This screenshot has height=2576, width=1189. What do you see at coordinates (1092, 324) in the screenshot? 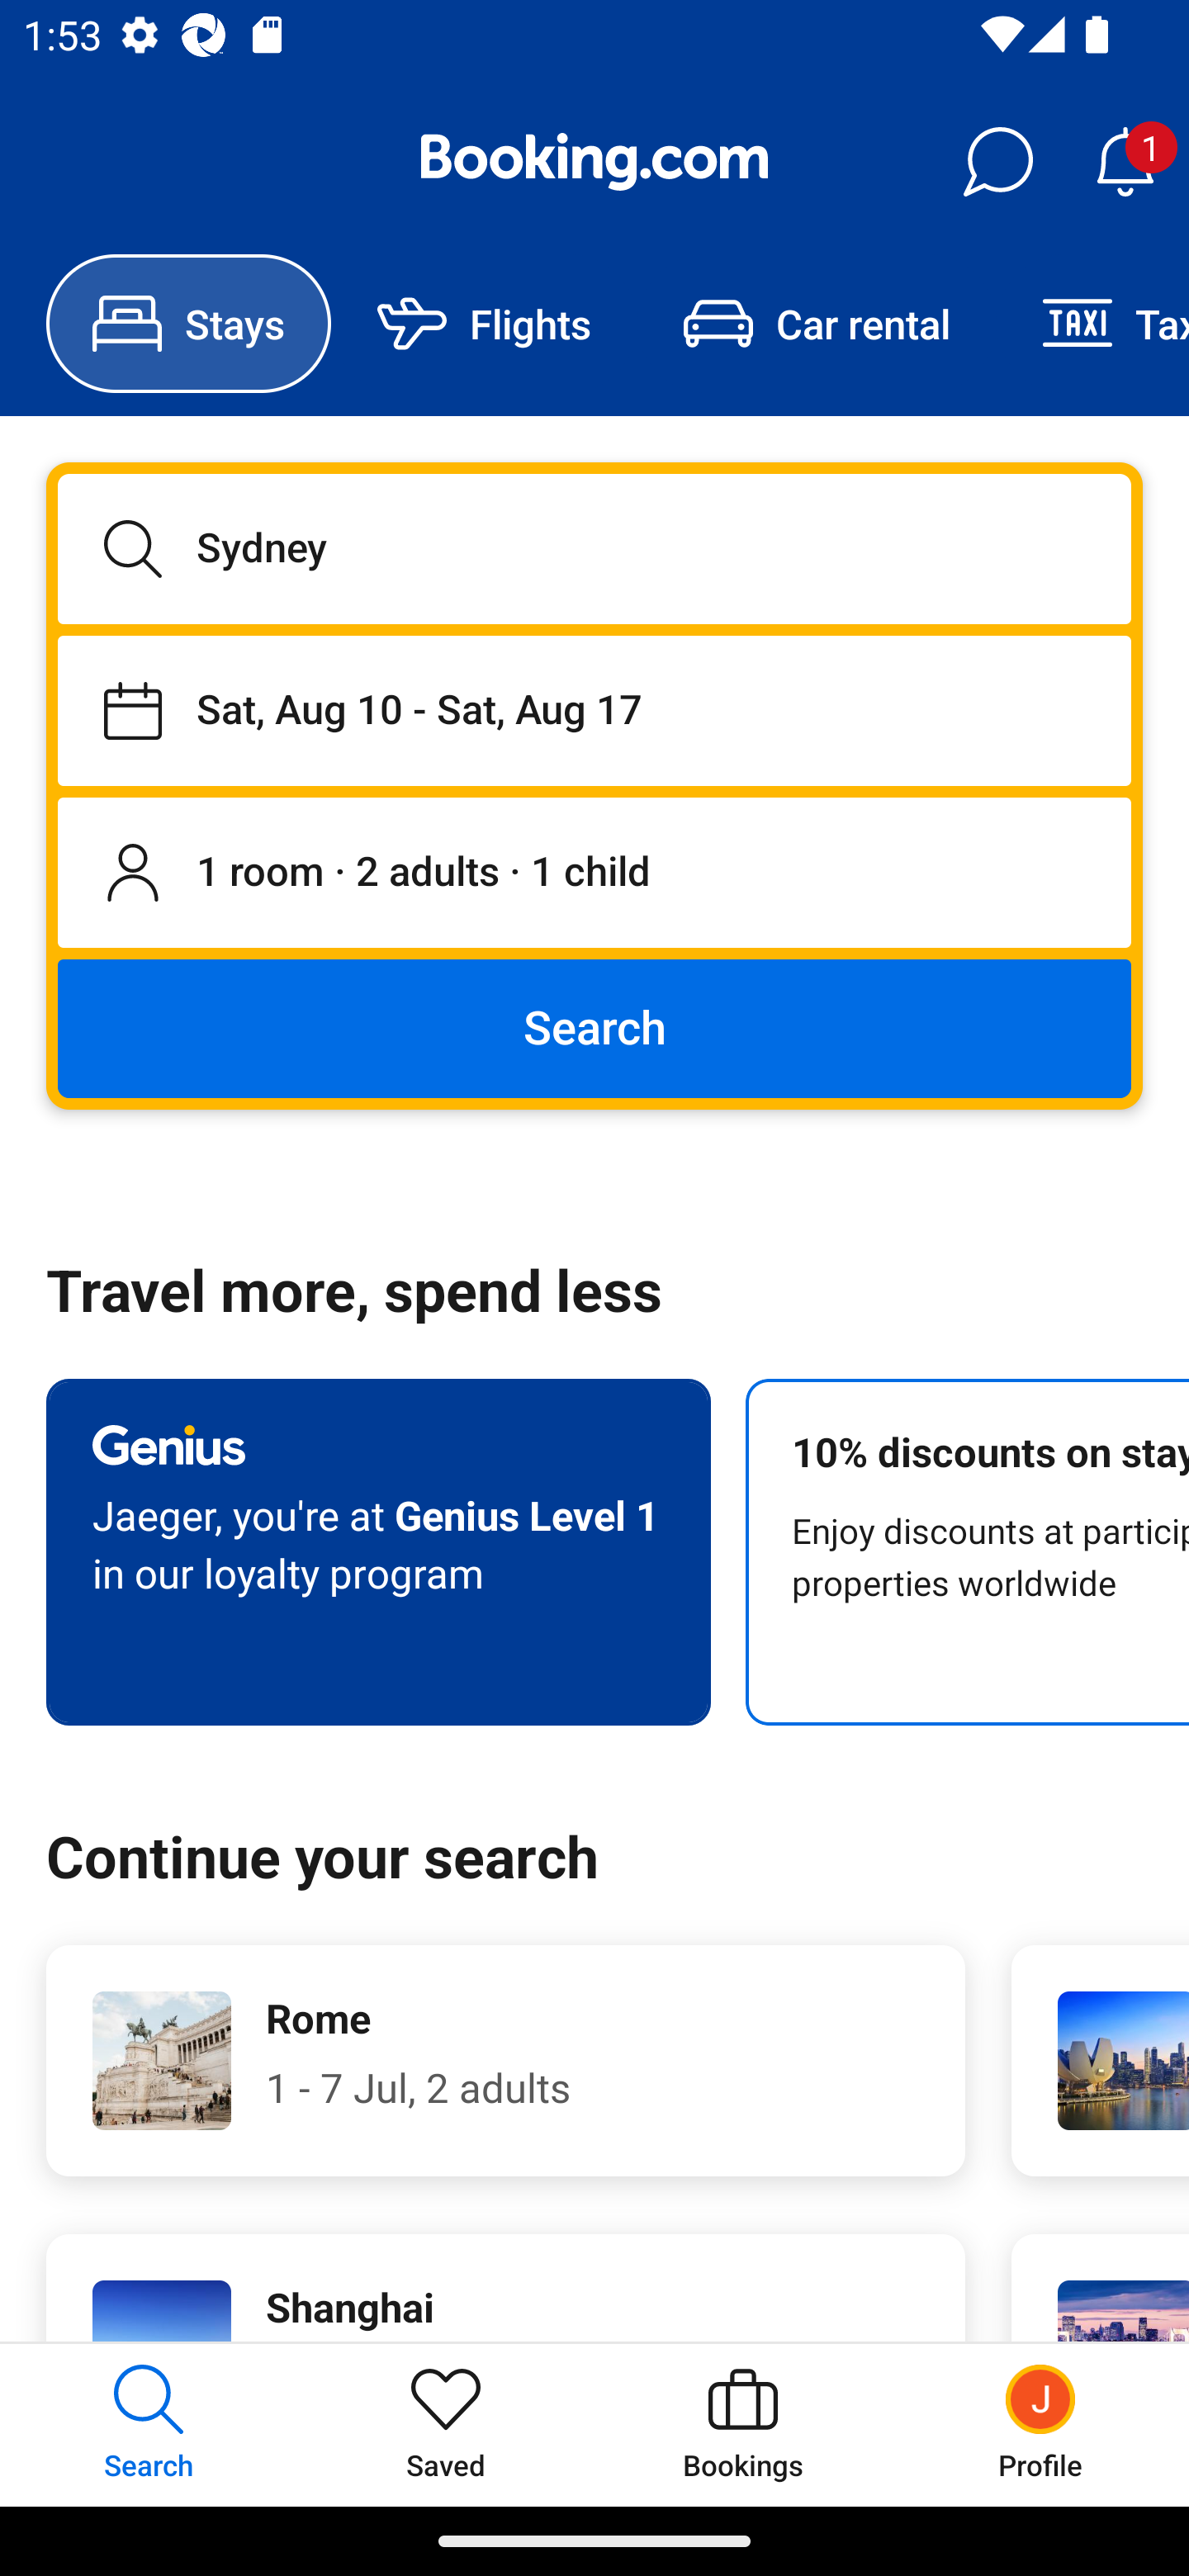
I see `Taxi` at bounding box center [1092, 324].